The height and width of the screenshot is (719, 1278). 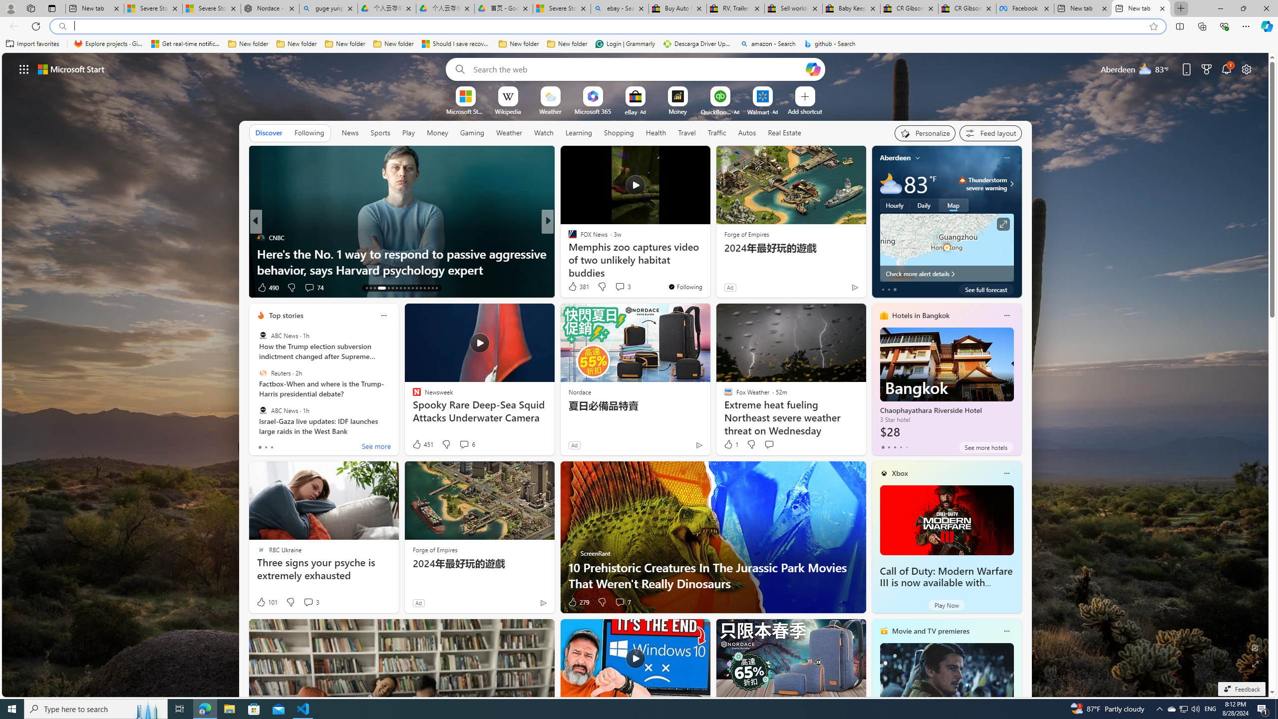 I want to click on Forge of Empires, so click(x=435, y=549).